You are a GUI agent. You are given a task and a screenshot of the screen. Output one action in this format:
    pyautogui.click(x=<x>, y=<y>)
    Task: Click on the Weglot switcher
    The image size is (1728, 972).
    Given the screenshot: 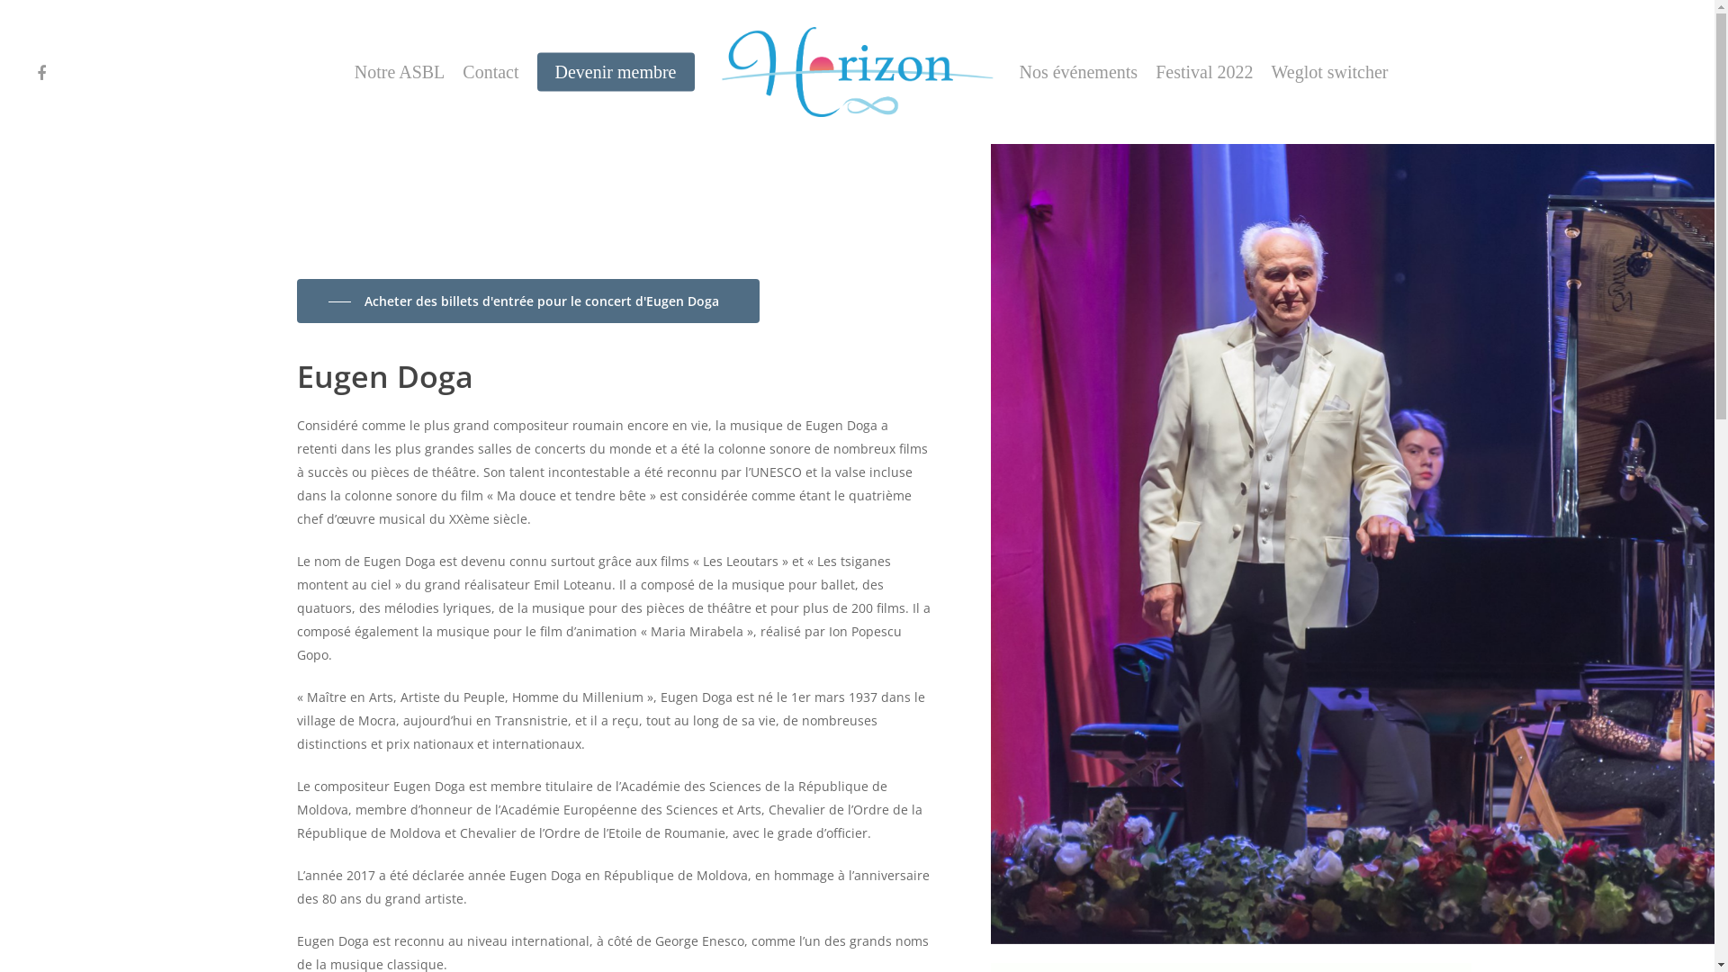 What is the action you would take?
    pyautogui.click(x=1329, y=72)
    